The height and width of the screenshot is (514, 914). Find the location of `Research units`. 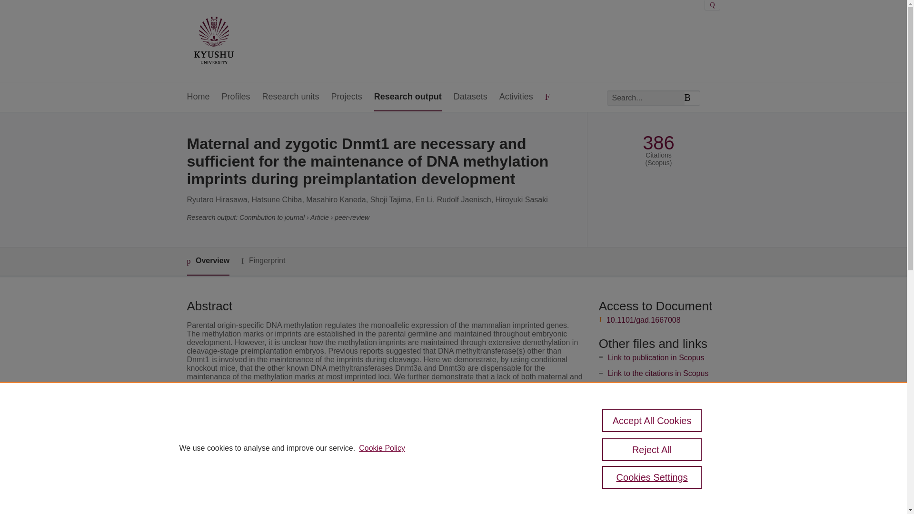

Research units is located at coordinates (290, 97).